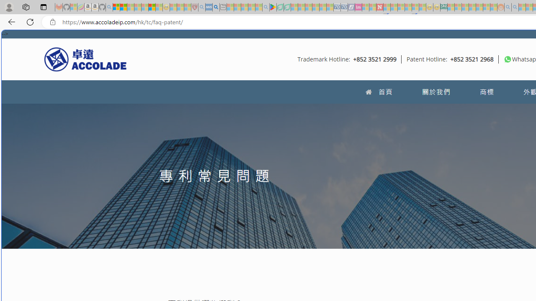  I want to click on Latest Politics News & Archive | Newsweek.com - Sleeping, so click(379, 8).